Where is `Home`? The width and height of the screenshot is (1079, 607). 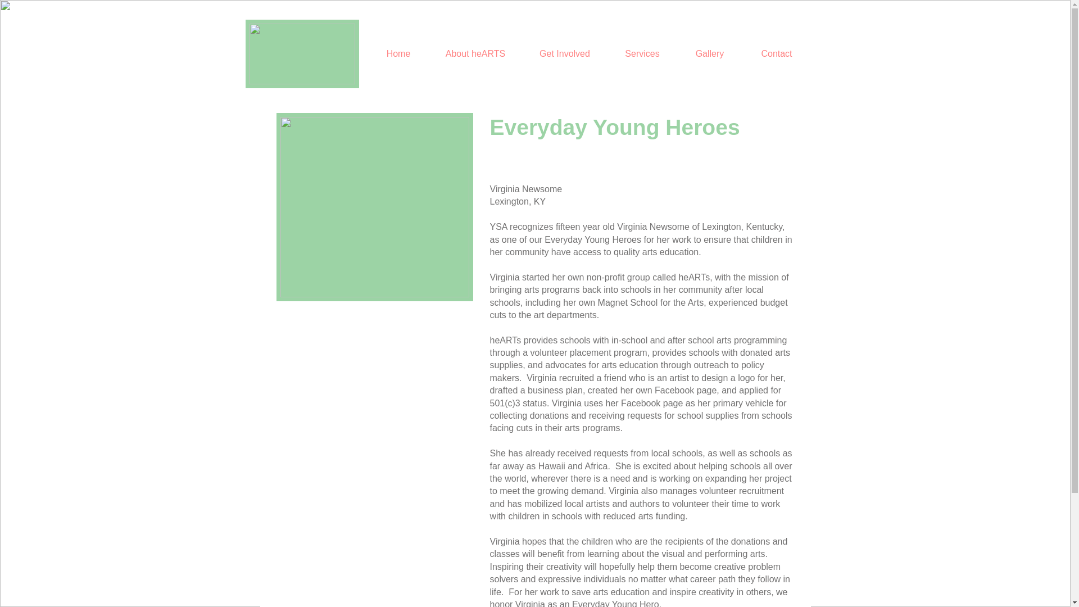 Home is located at coordinates (398, 53).